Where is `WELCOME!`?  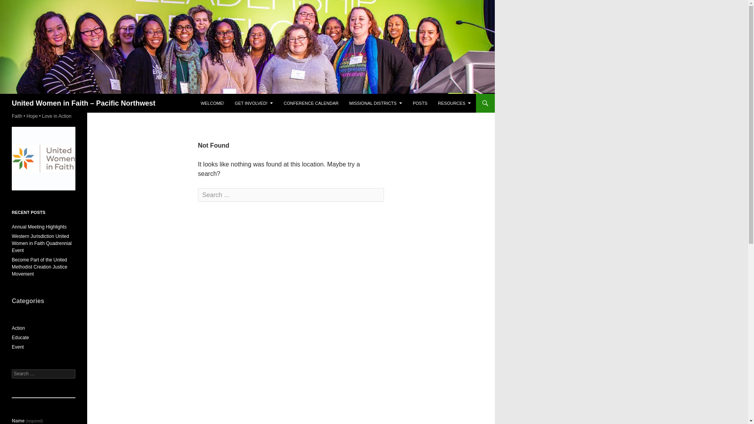 WELCOME! is located at coordinates (212, 103).